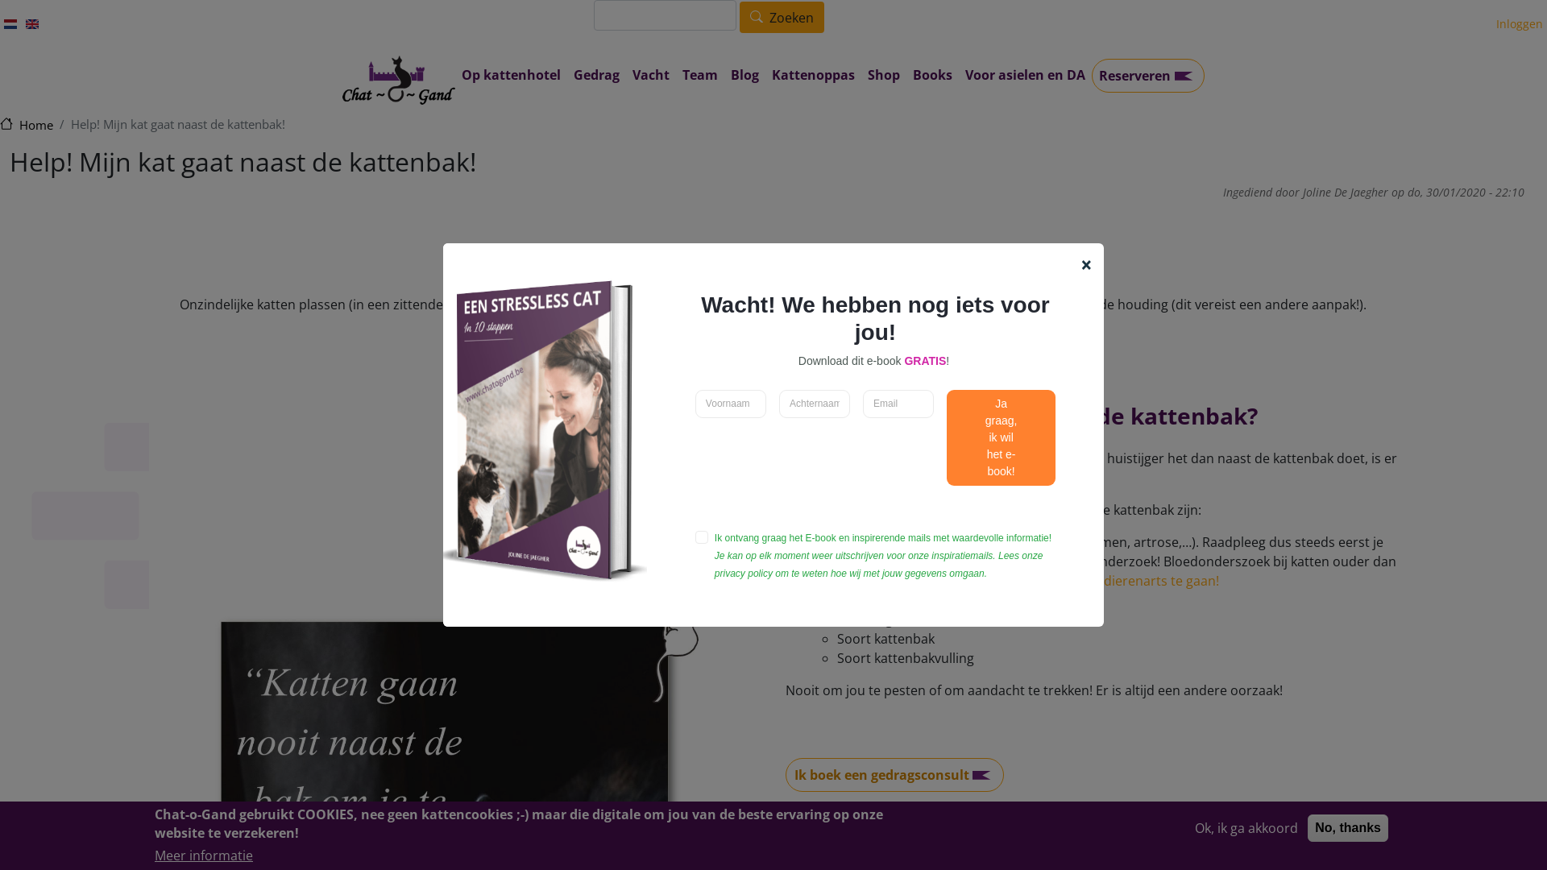  Describe the element at coordinates (700, 75) in the screenshot. I see `Team` at that location.